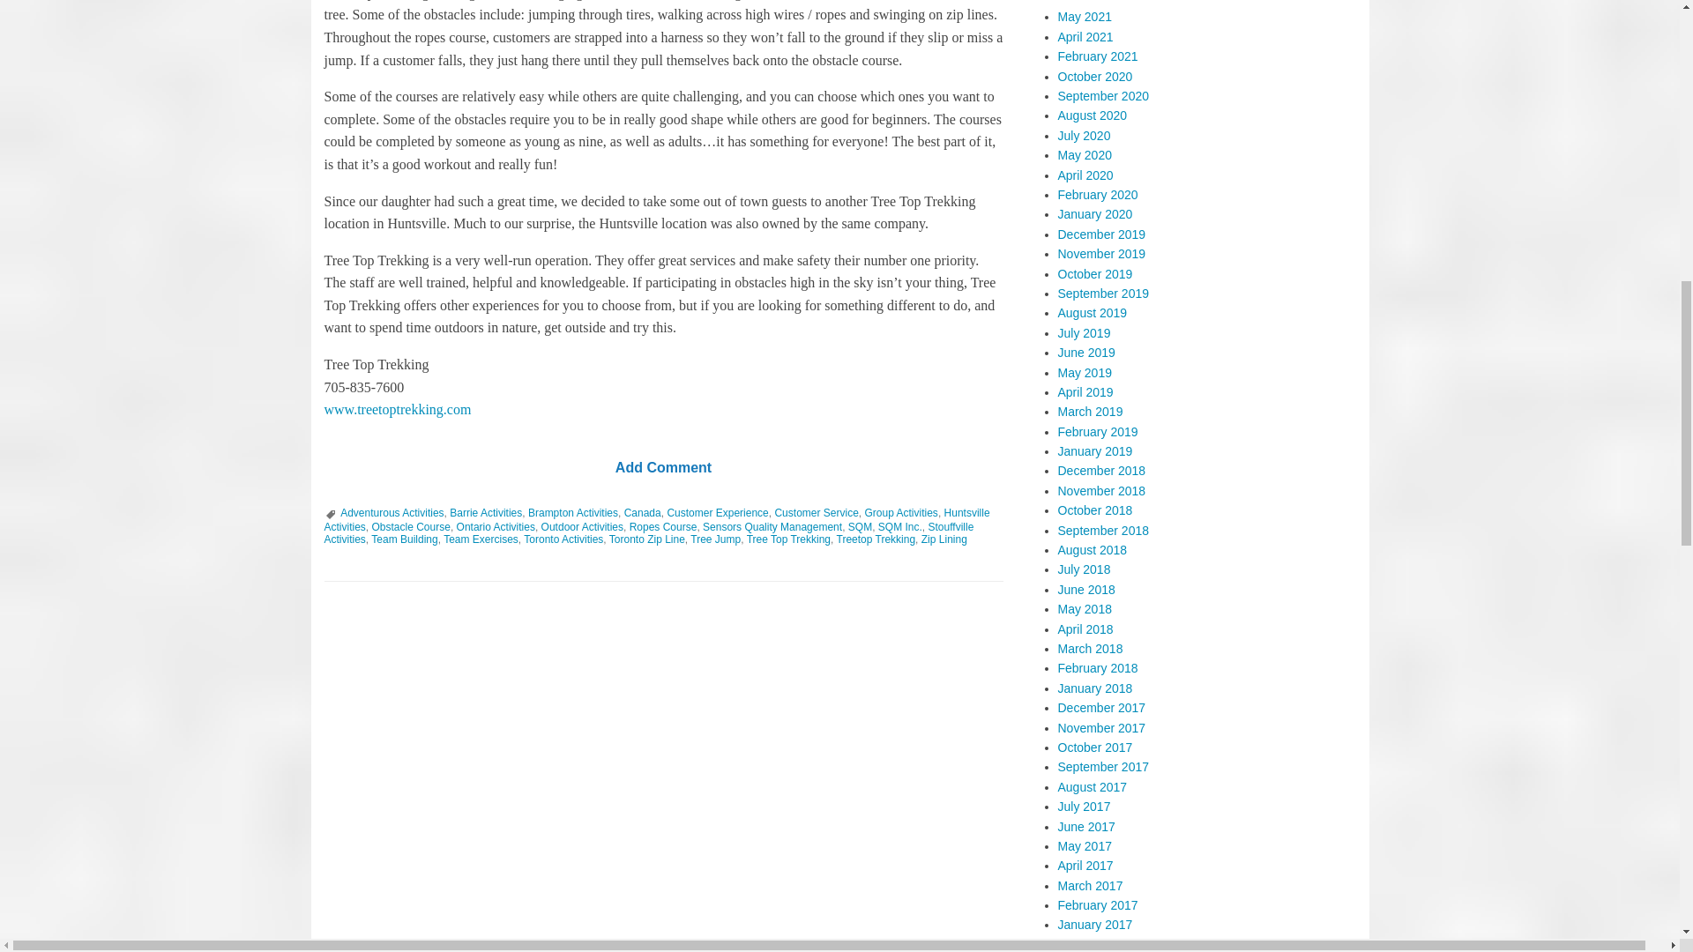 This screenshot has height=952, width=1693. What do you see at coordinates (788, 539) in the screenshot?
I see `Tree Top Trekking` at bounding box center [788, 539].